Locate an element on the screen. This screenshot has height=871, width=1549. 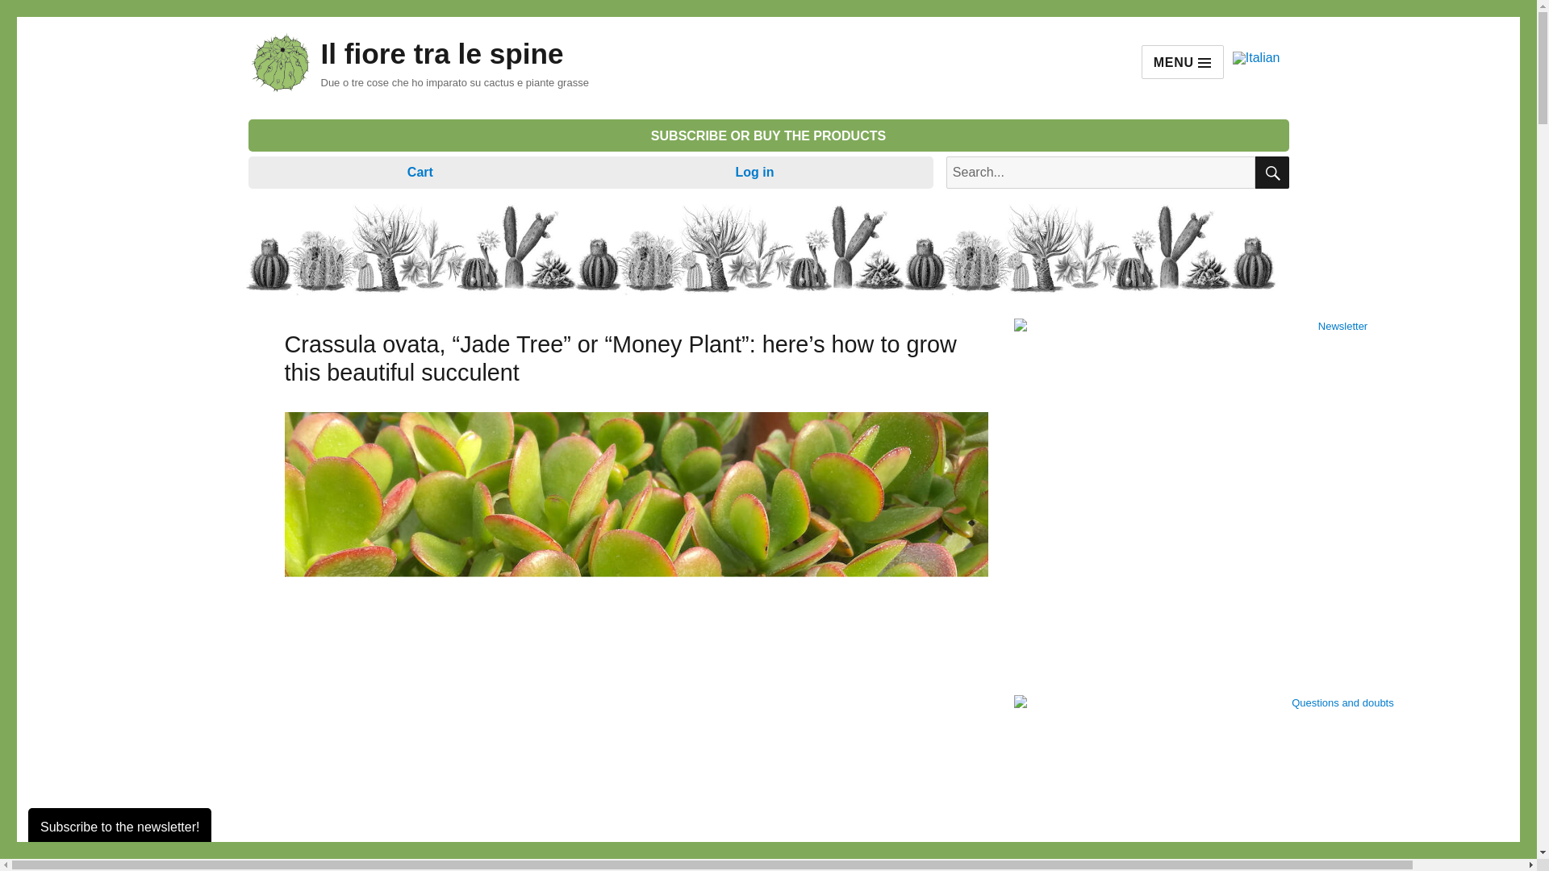
SUBSCRIBE OR BUY THE PRODUCTS is located at coordinates (768, 135).